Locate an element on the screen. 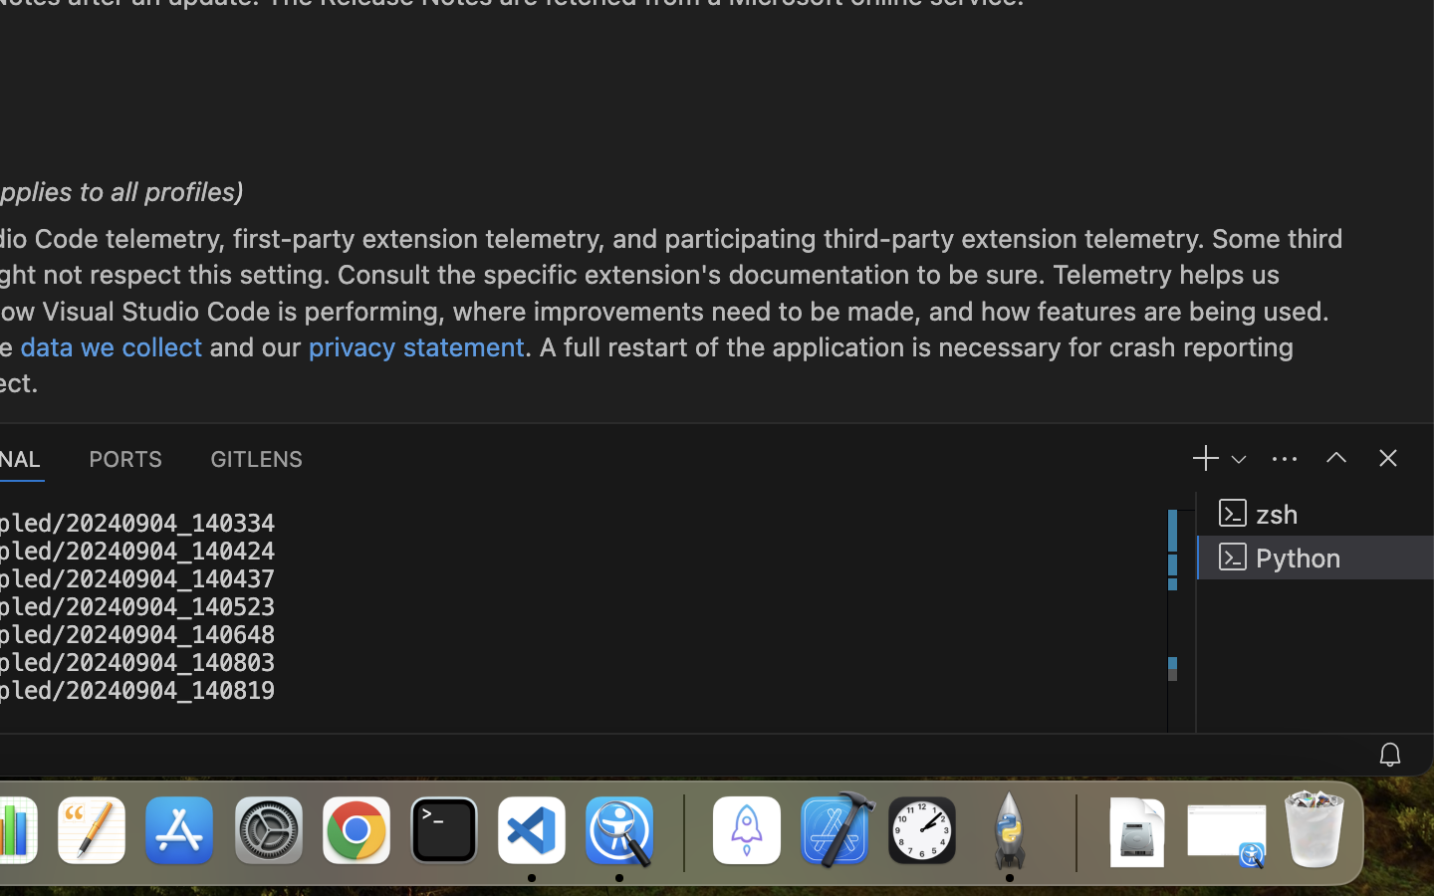 This screenshot has height=896, width=1434. and our is located at coordinates (256, 346).